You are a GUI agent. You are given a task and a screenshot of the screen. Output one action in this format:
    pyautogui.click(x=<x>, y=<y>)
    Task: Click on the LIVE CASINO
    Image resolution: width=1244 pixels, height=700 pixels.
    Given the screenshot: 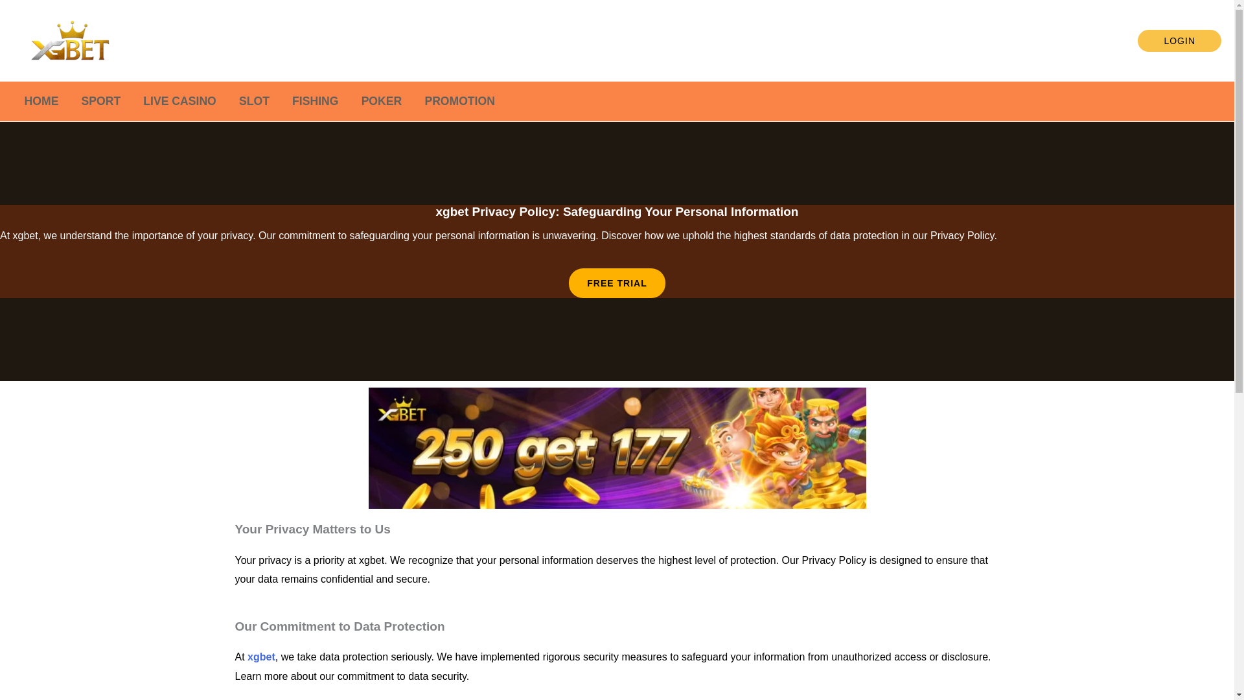 What is the action you would take?
    pyautogui.click(x=179, y=101)
    